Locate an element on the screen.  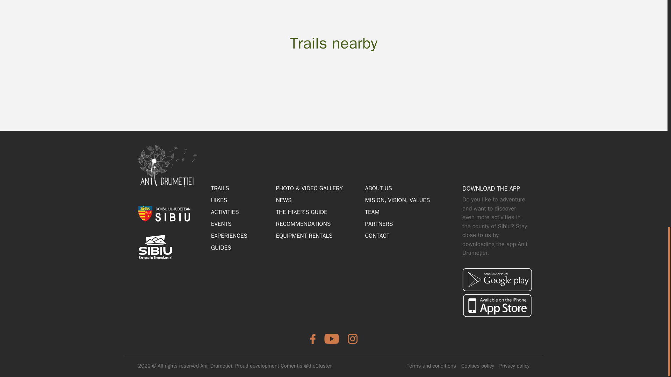
EQUIPMENT RENTALS is located at coordinates (304, 236).